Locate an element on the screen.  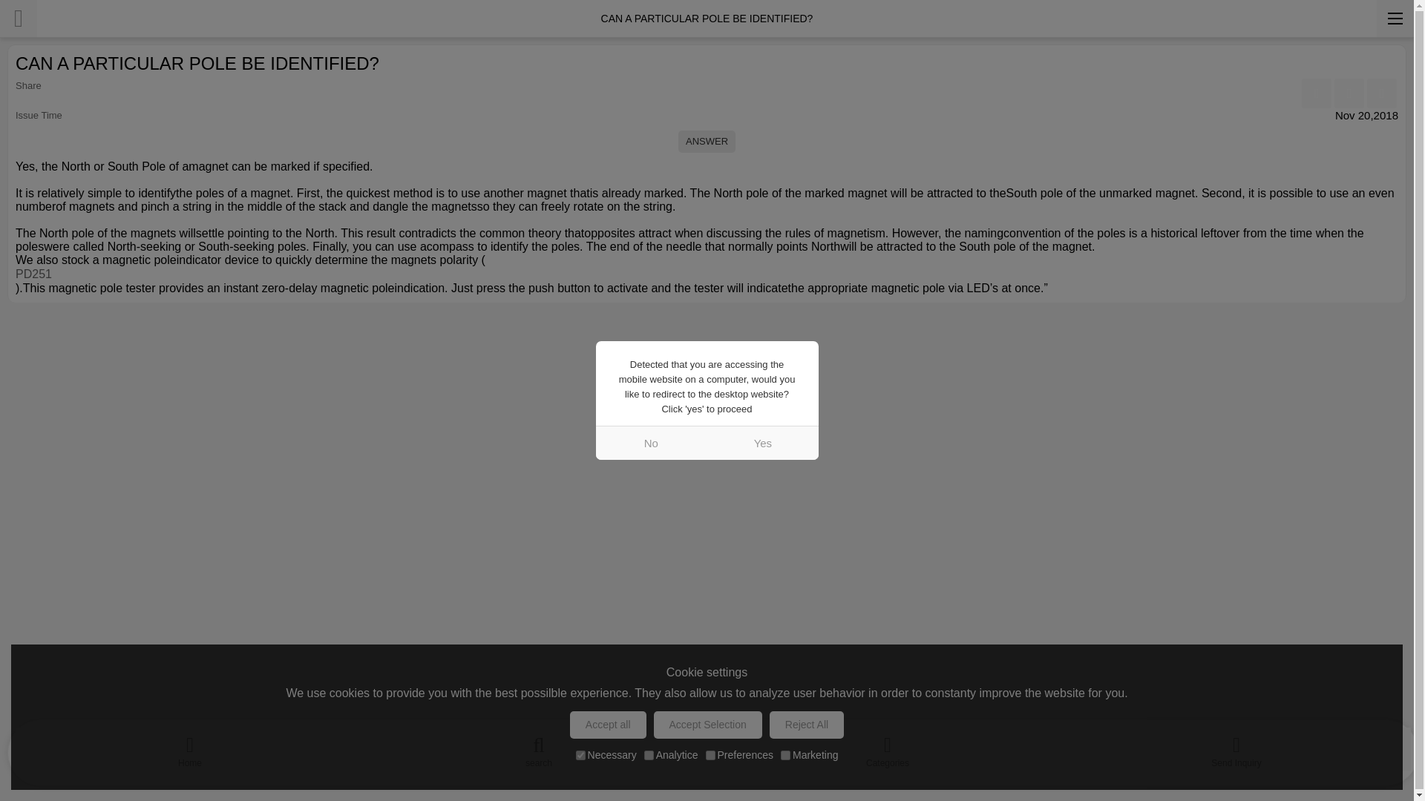
Yes is located at coordinates (762, 442).